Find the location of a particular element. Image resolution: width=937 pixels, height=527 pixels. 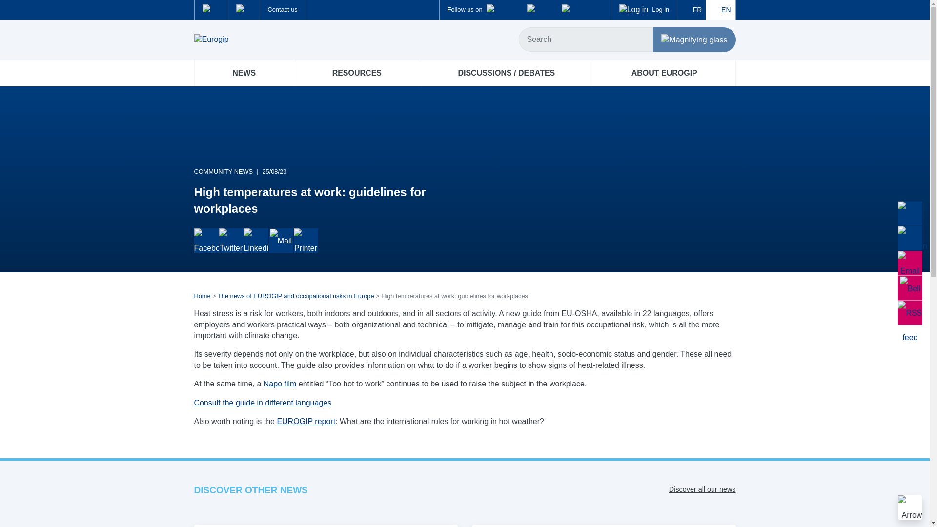

FR is located at coordinates (691, 10).